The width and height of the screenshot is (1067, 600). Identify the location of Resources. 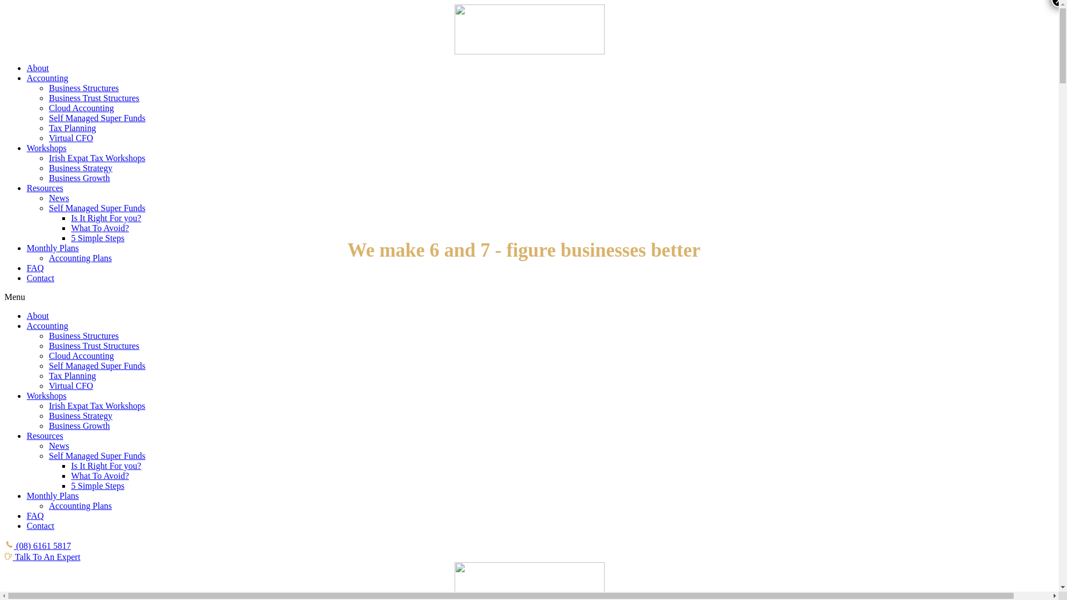
(45, 188).